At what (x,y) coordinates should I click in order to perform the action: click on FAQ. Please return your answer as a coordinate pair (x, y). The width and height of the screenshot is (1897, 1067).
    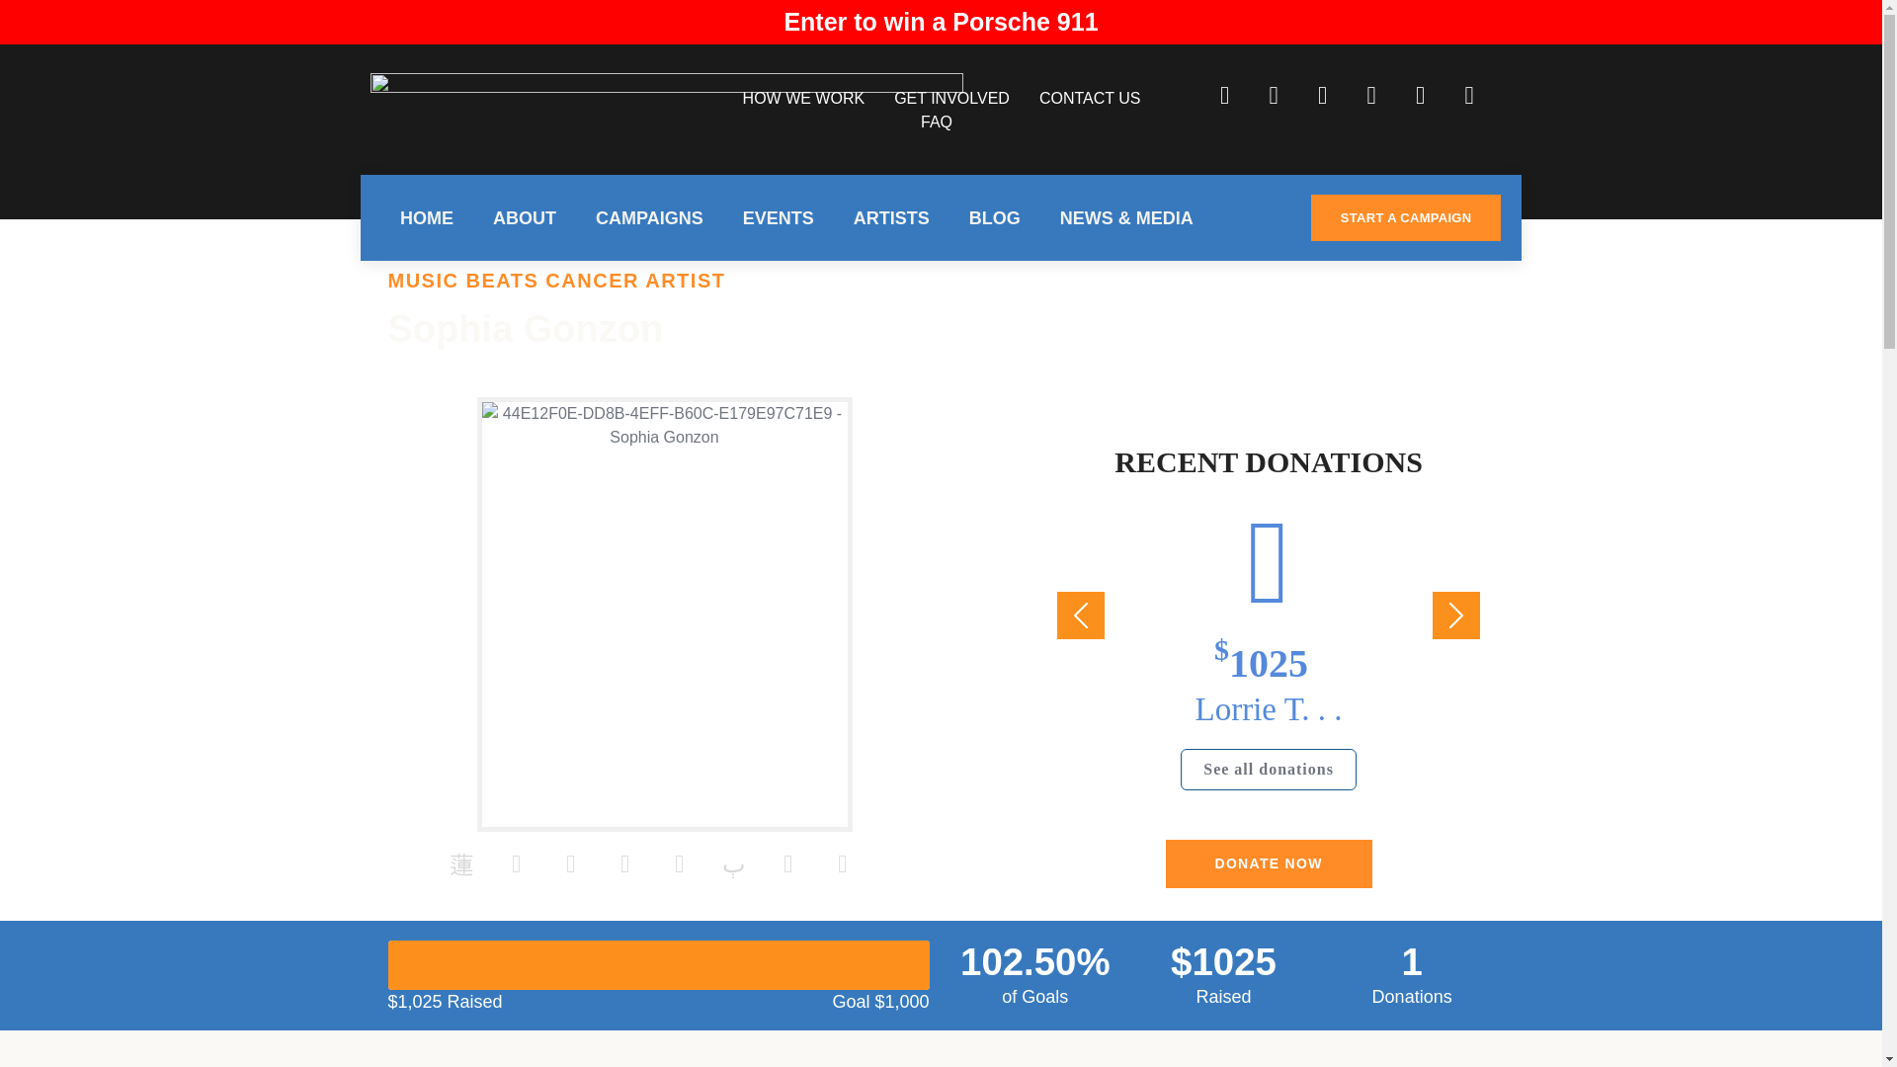
    Looking at the image, I should click on (936, 121).